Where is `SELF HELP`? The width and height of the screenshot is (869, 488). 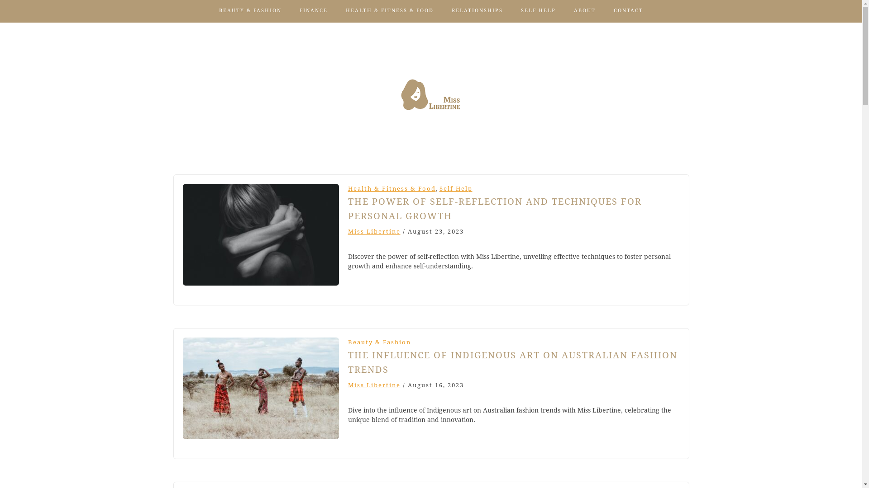
SELF HELP is located at coordinates (539, 11).